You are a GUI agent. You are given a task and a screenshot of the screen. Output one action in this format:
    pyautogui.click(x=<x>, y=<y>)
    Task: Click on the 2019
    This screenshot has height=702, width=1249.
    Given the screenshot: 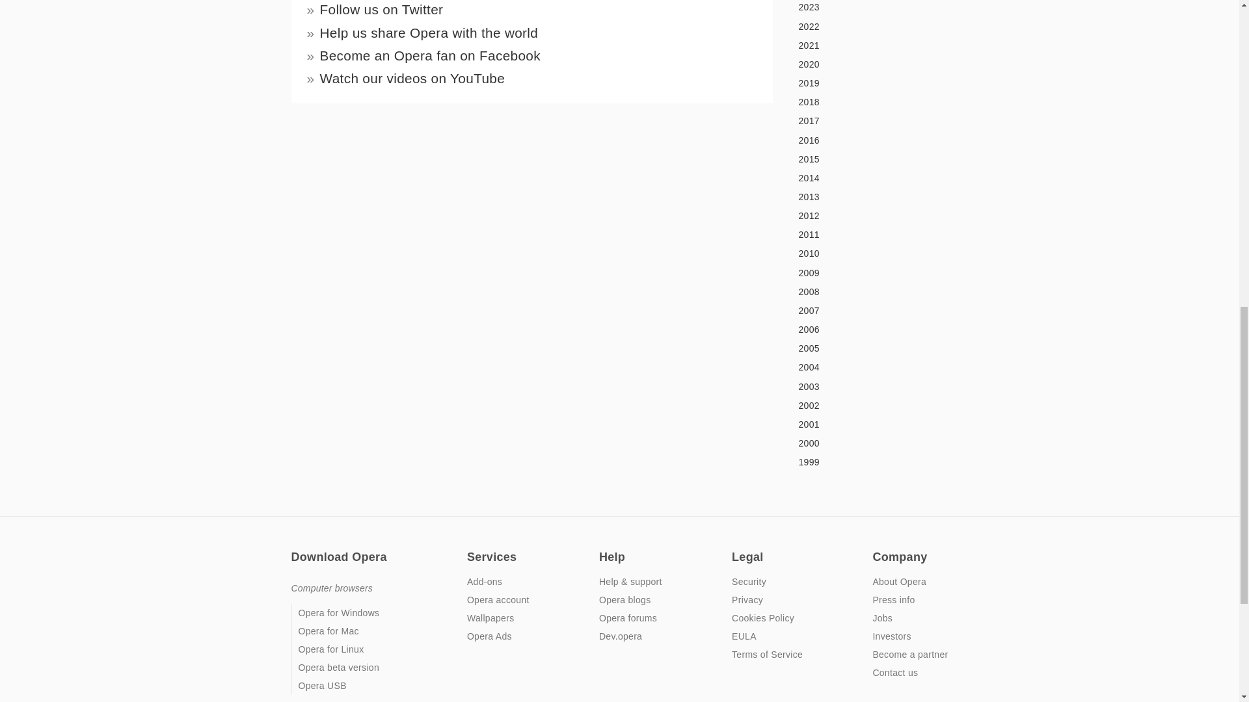 What is the action you would take?
    pyautogui.click(x=870, y=83)
    